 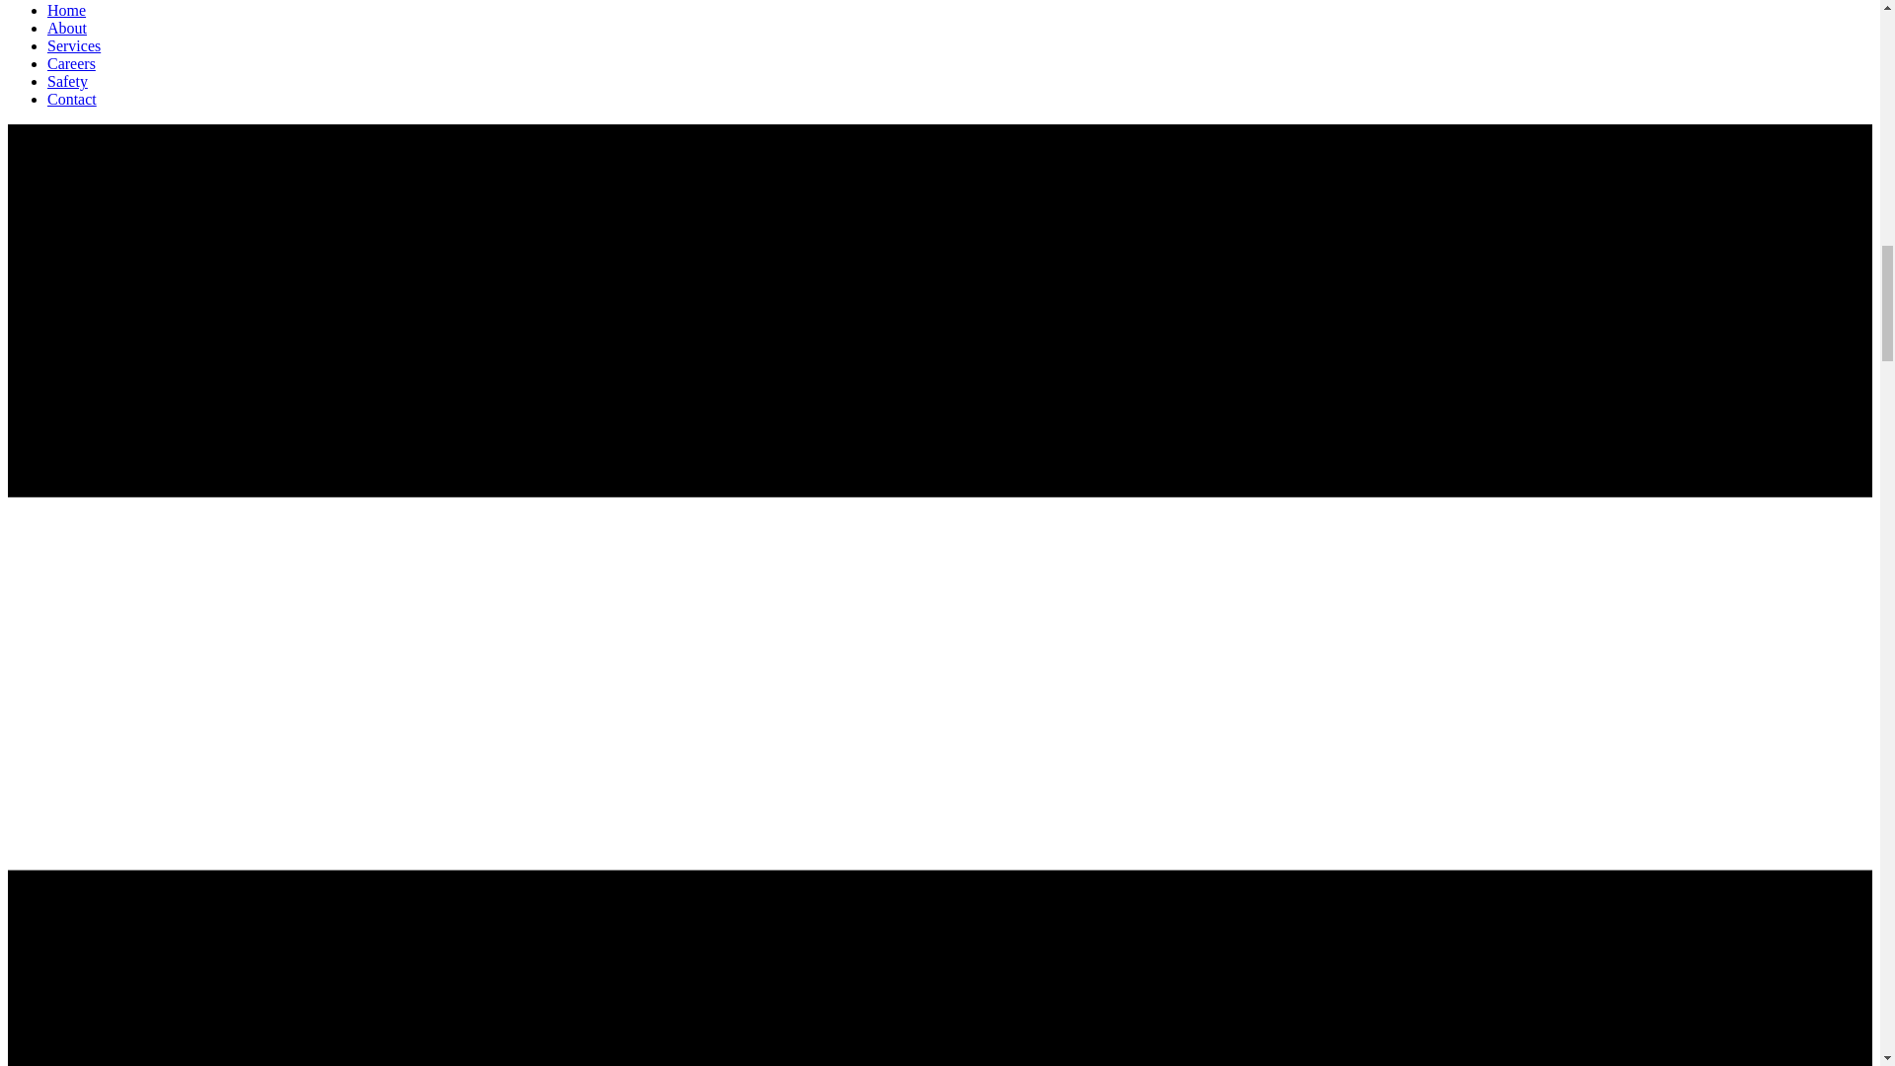 What do you see at coordinates (67, 28) in the screenshot?
I see `About` at bounding box center [67, 28].